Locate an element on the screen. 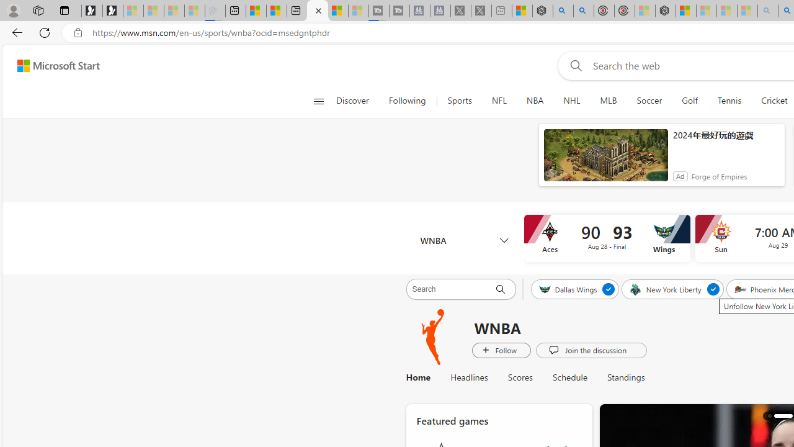  Home is located at coordinates (423, 377).